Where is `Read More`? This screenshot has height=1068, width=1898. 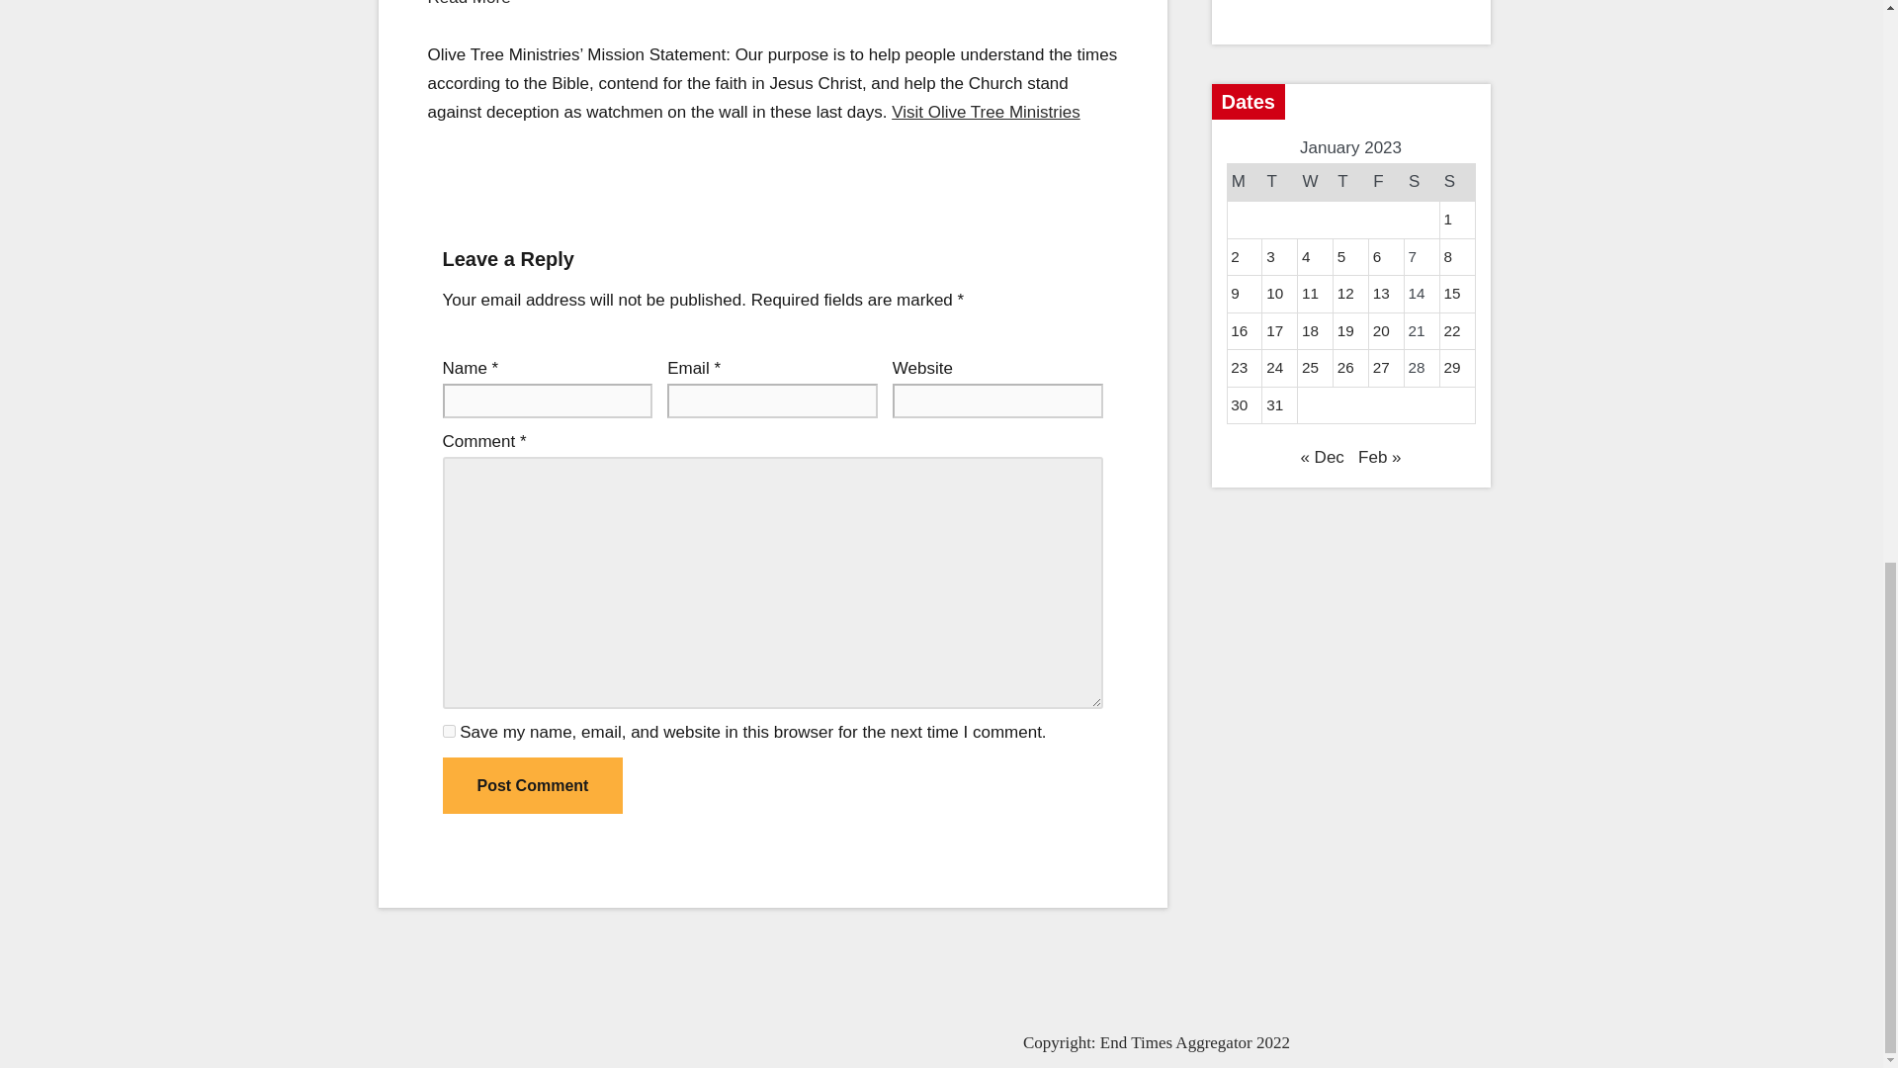
Read More is located at coordinates (470, 3).